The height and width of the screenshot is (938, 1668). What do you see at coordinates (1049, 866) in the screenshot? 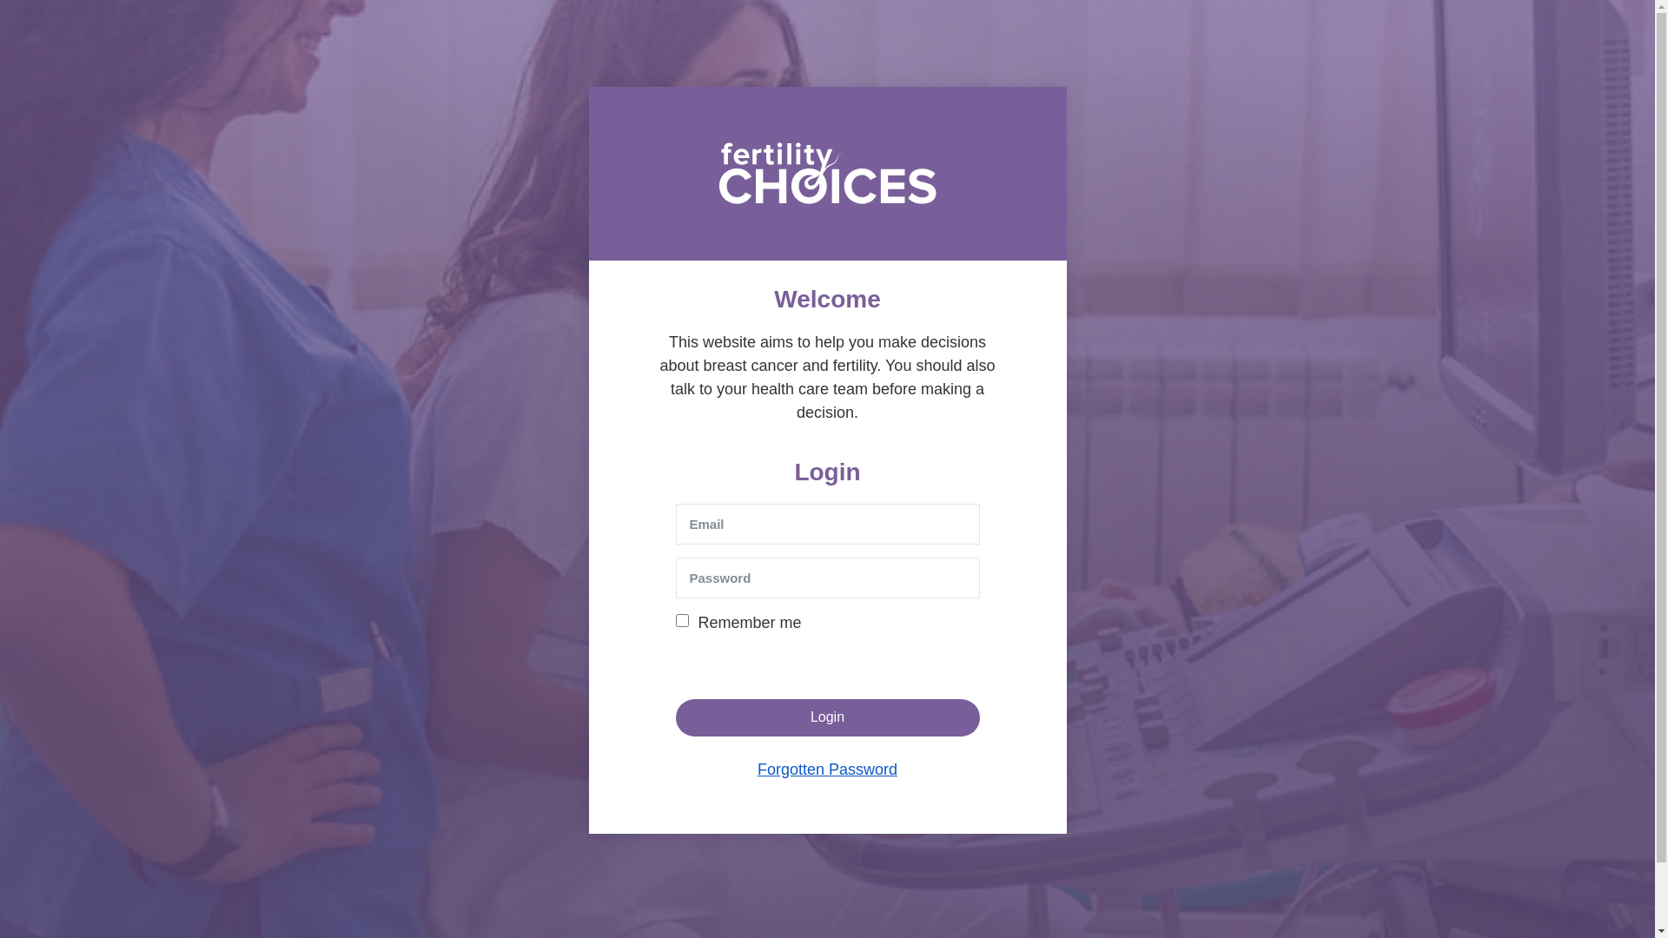
I see `Authors` at bounding box center [1049, 866].